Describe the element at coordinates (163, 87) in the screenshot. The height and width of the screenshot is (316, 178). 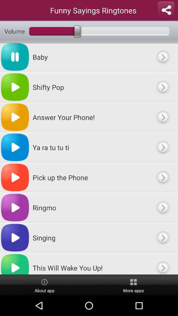
I see `open context menu` at that location.